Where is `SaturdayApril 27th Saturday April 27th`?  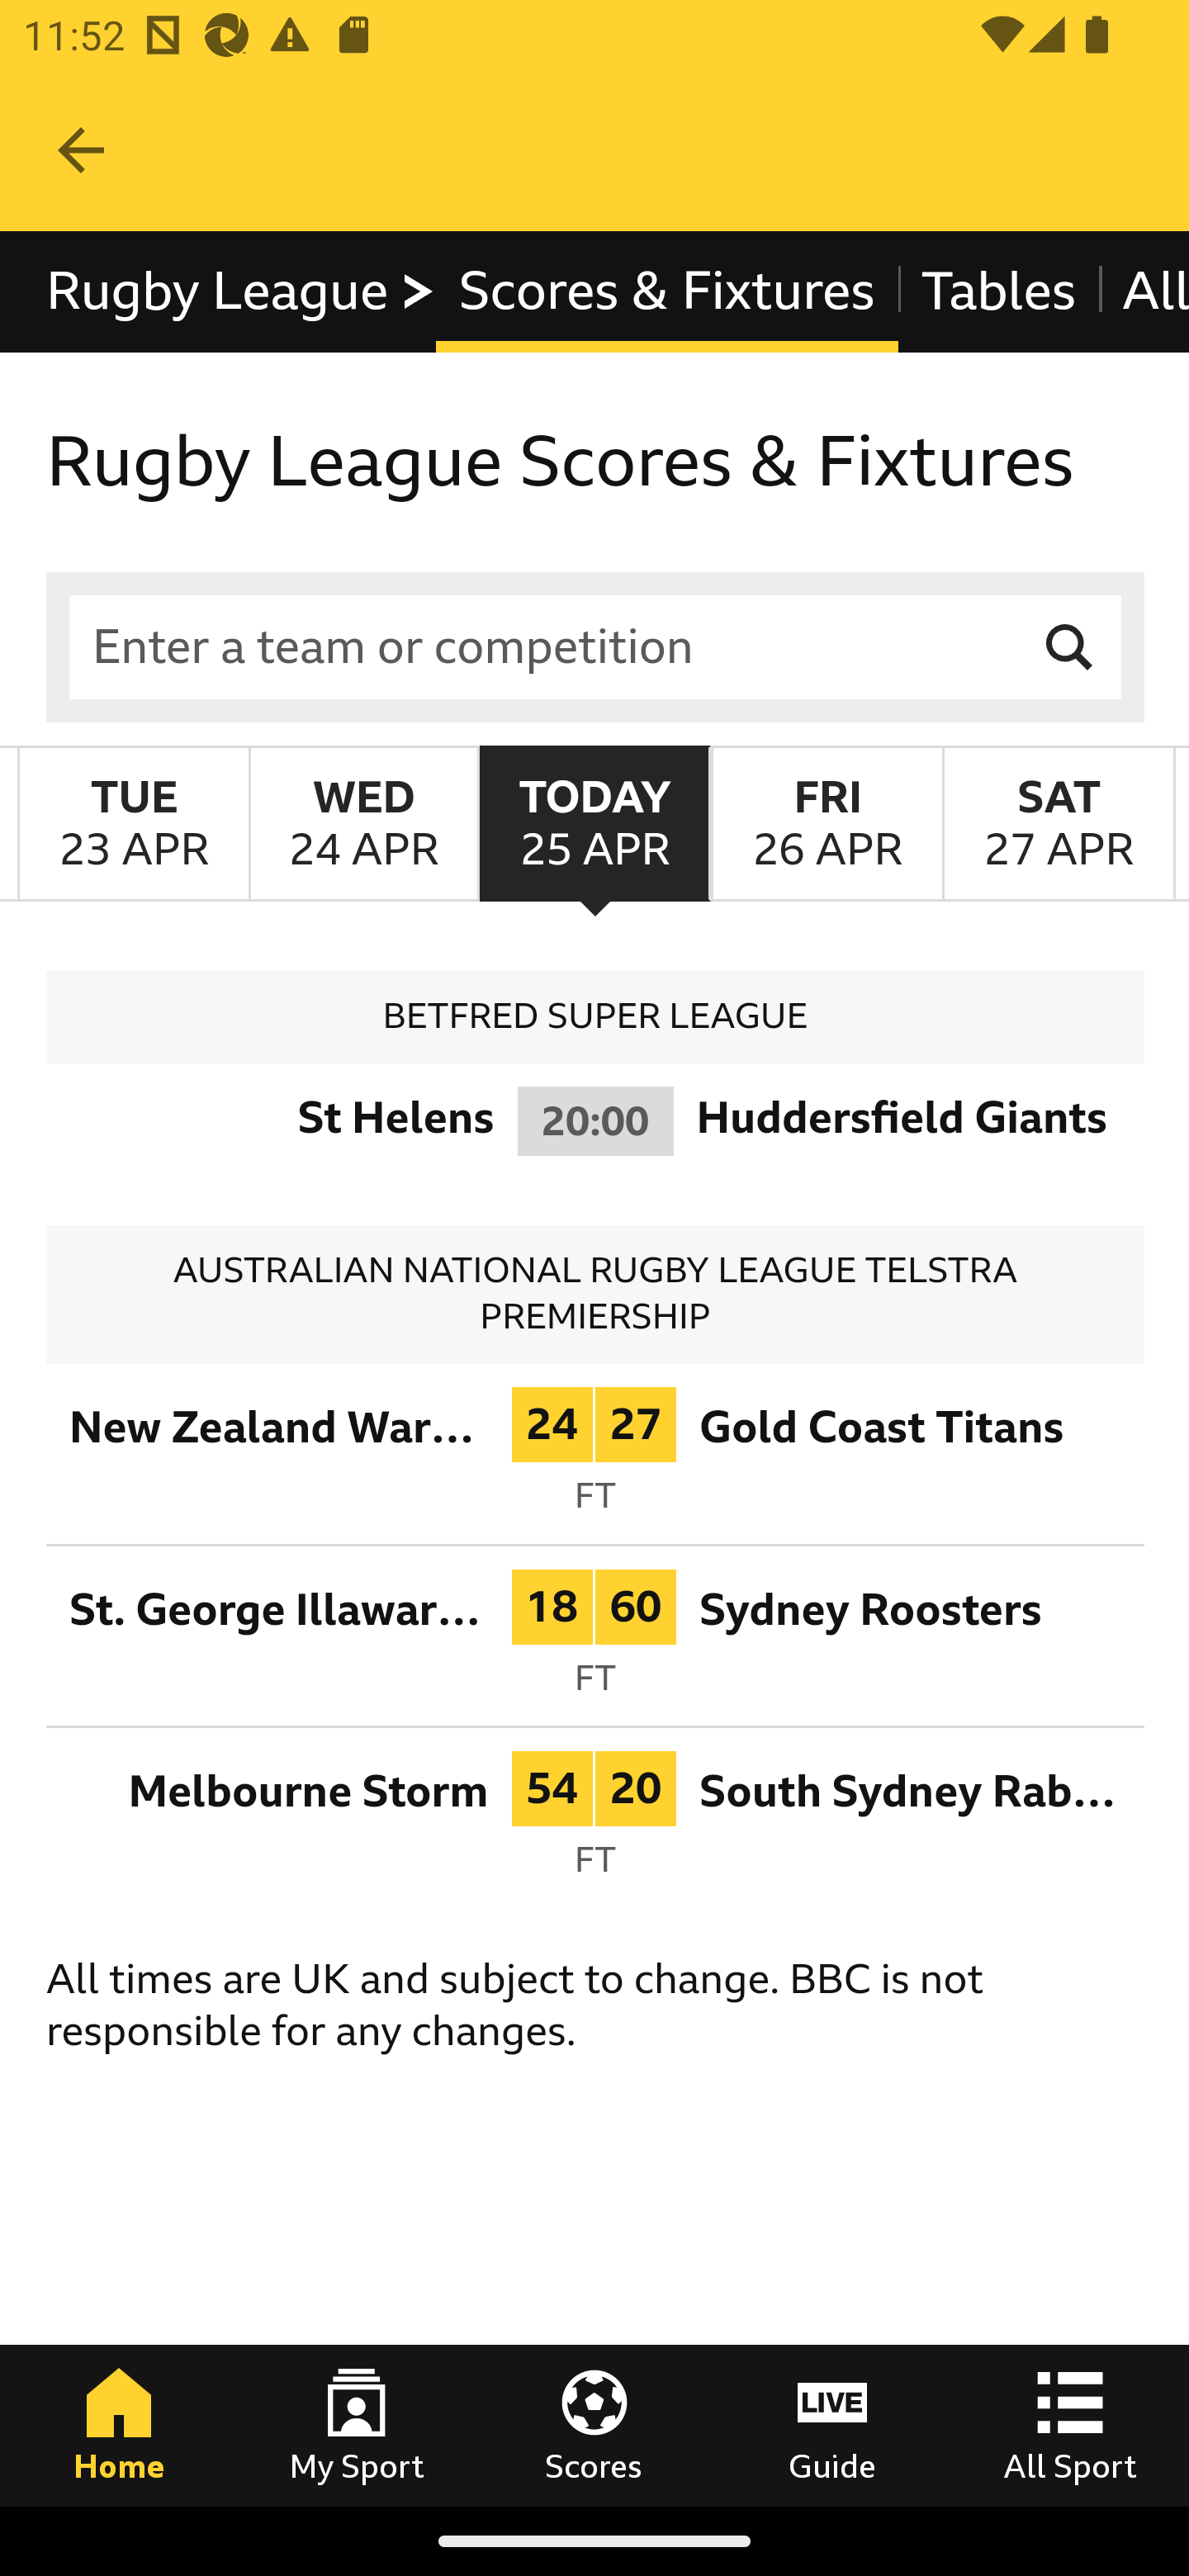
SaturdayApril 27th Saturday April 27th is located at coordinates (1059, 822).